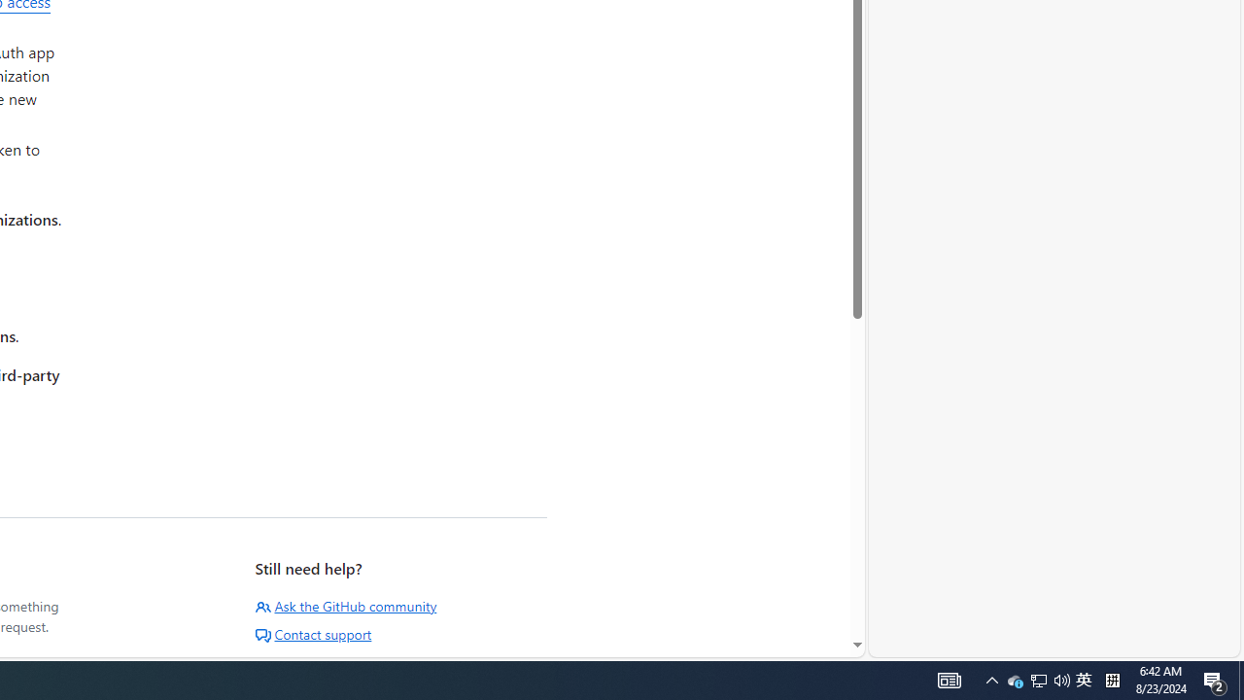 The width and height of the screenshot is (1244, 700). I want to click on Scroll to top, so click(808, 614).